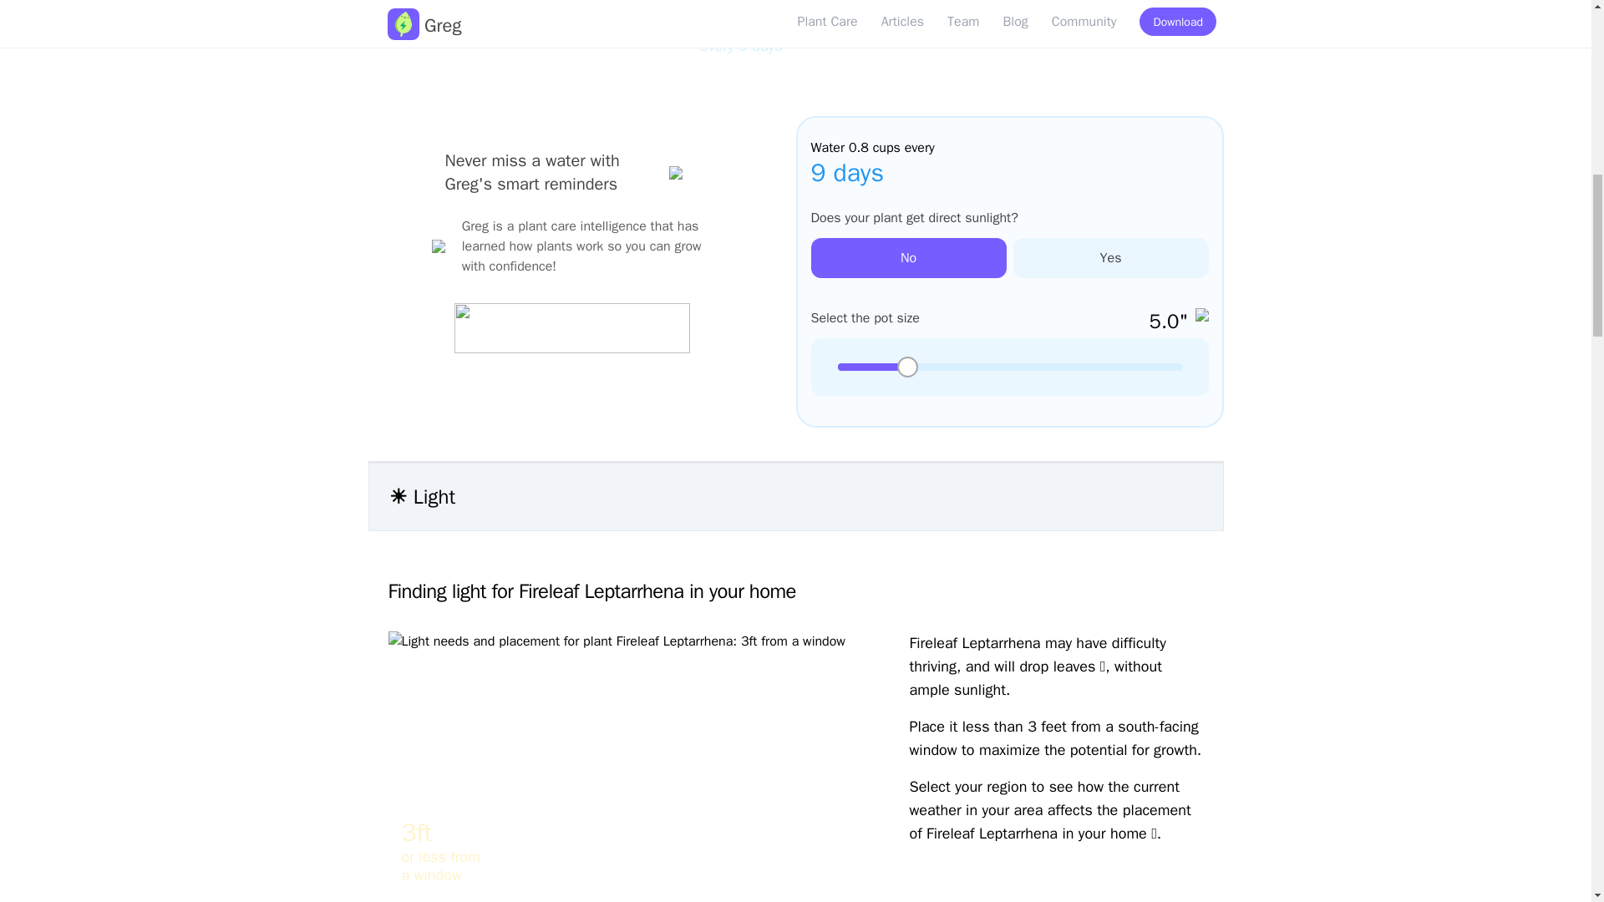 Image resolution: width=1604 pixels, height=902 pixels. What do you see at coordinates (1171, 7) in the screenshot?
I see `Greg` at bounding box center [1171, 7].